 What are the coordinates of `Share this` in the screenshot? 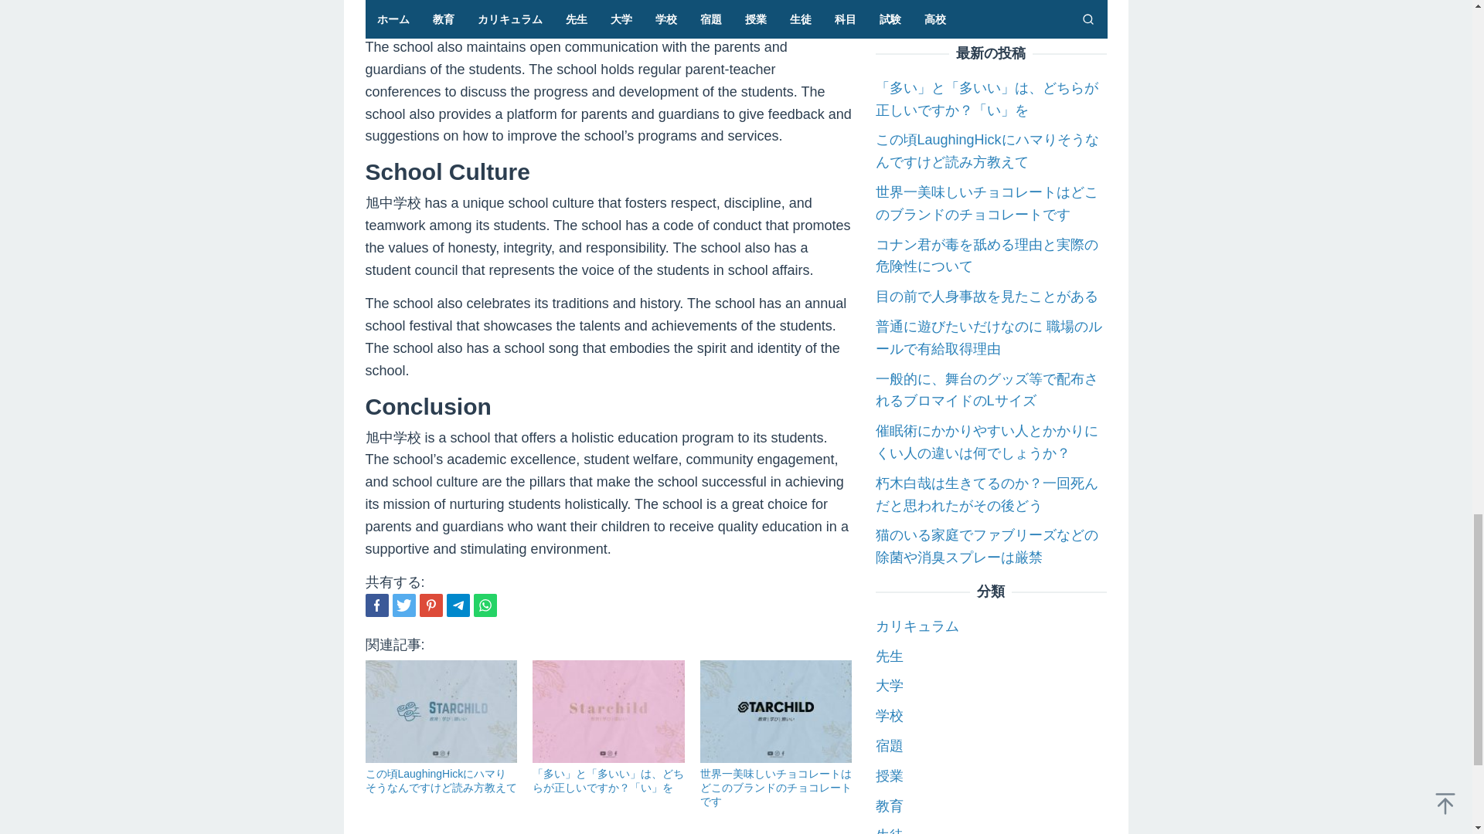 It's located at (376, 605).